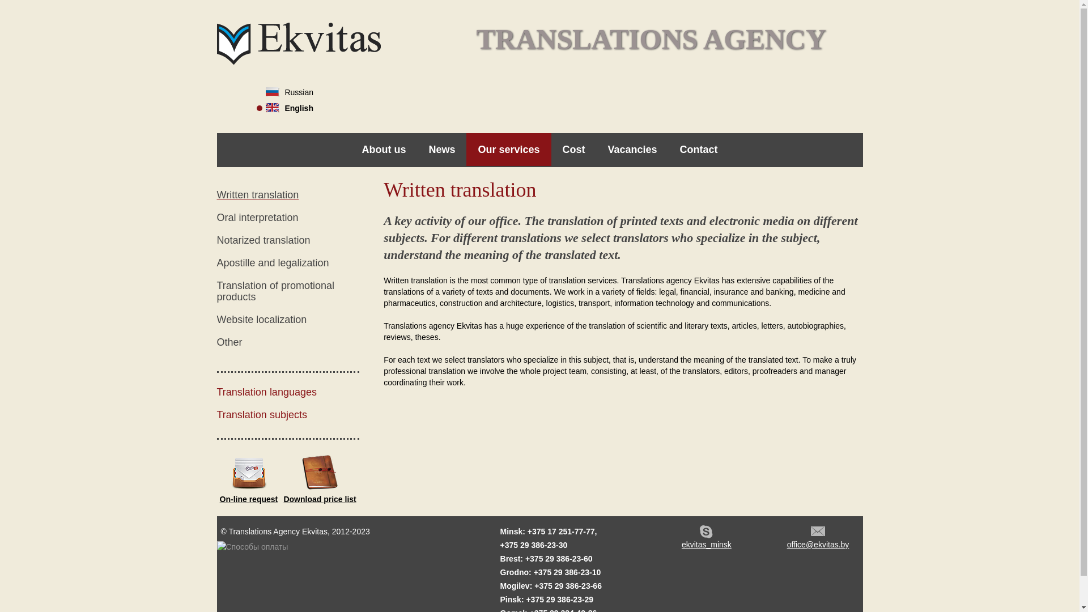  I want to click on Translation subjects, so click(262, 415).